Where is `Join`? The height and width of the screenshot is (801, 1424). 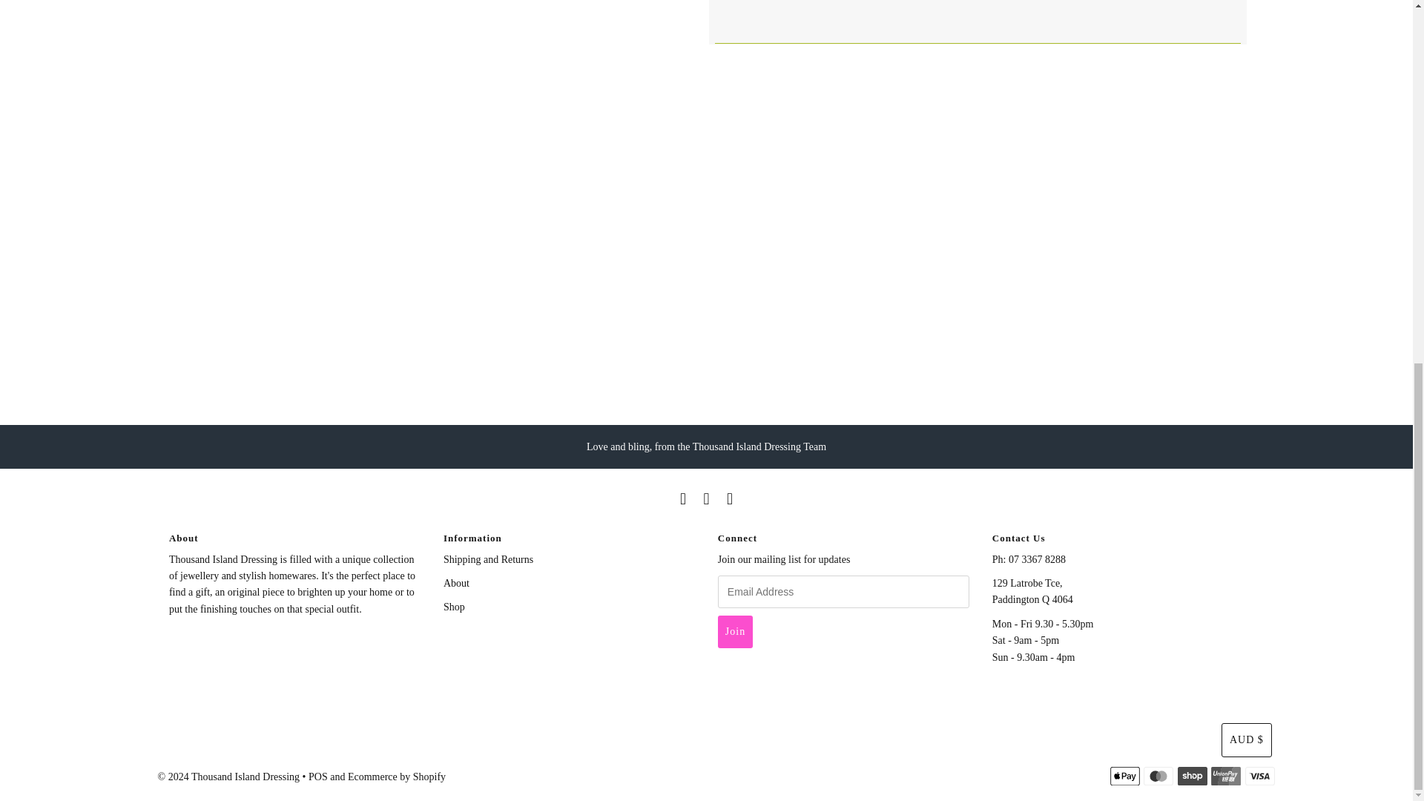 Join is located at coordinates (735, 632).